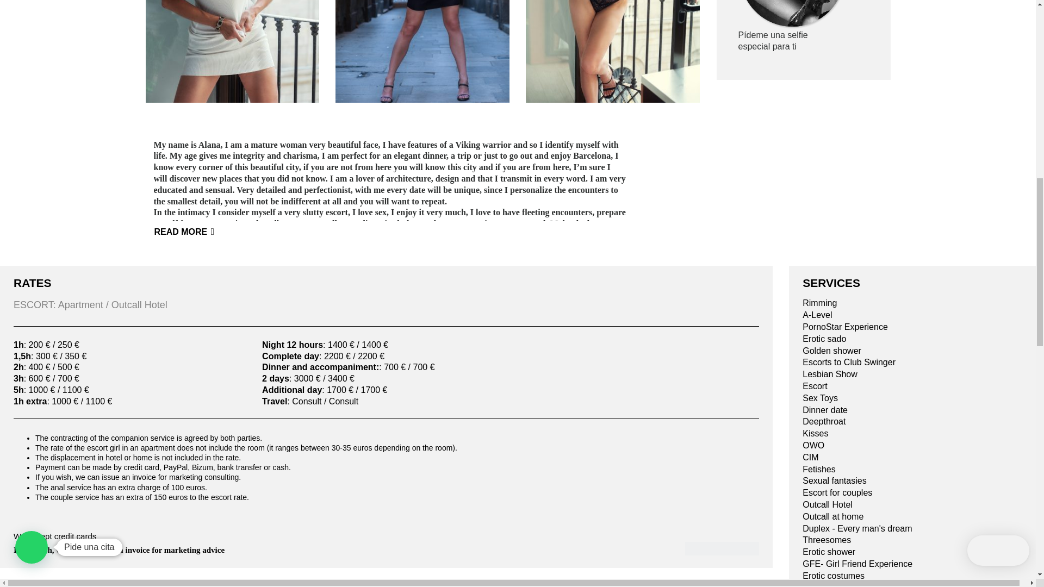  I want to click on OWO, so click(912, 446).